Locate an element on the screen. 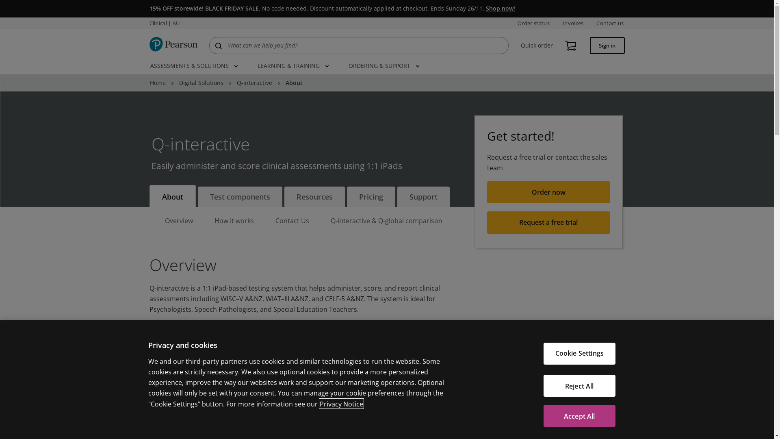 This screenshot has height=439, width=780. Accept All is located at coordinates (579, 416).